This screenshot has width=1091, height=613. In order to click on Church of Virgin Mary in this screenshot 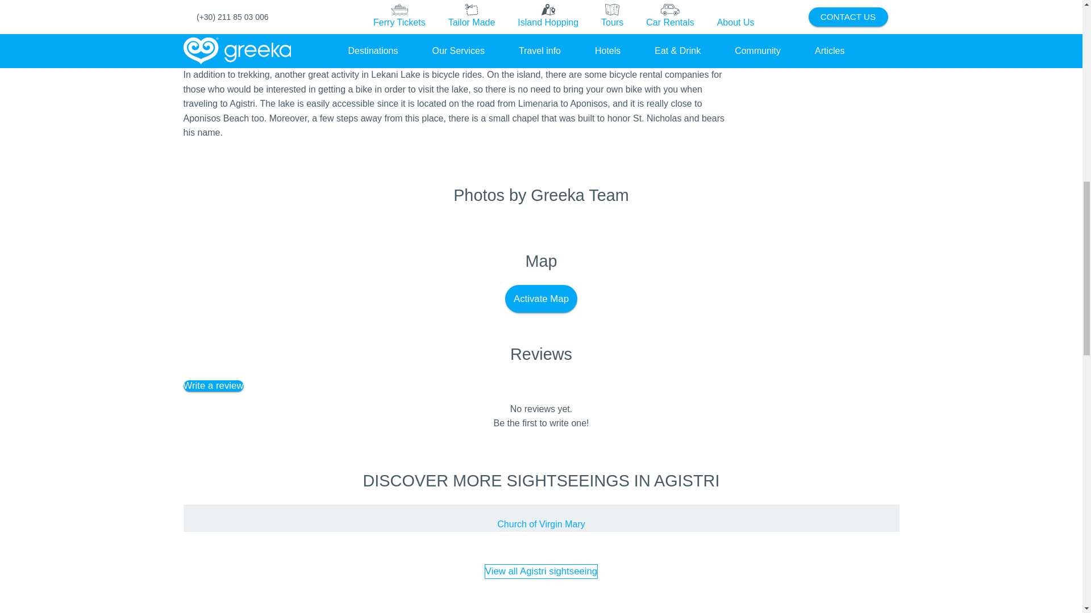, I will do `click(541, 524)`.